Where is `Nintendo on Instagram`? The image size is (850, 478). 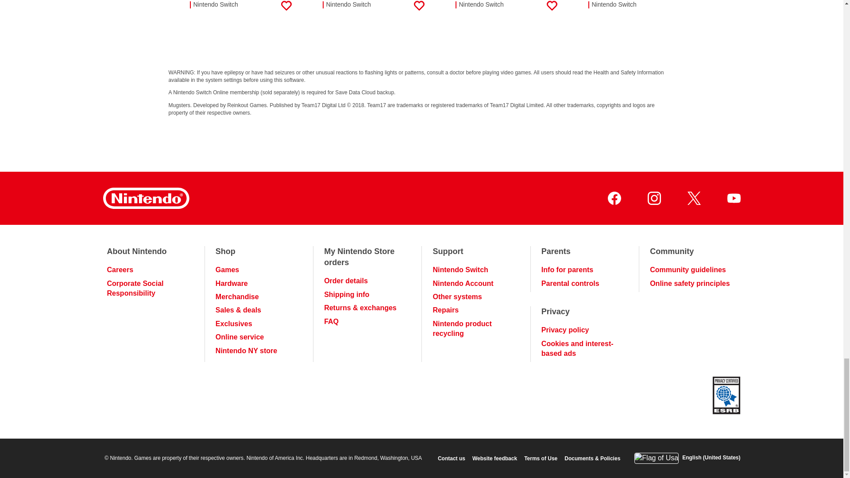 Nintendo on Instagram is located at coordinates (653, 198).